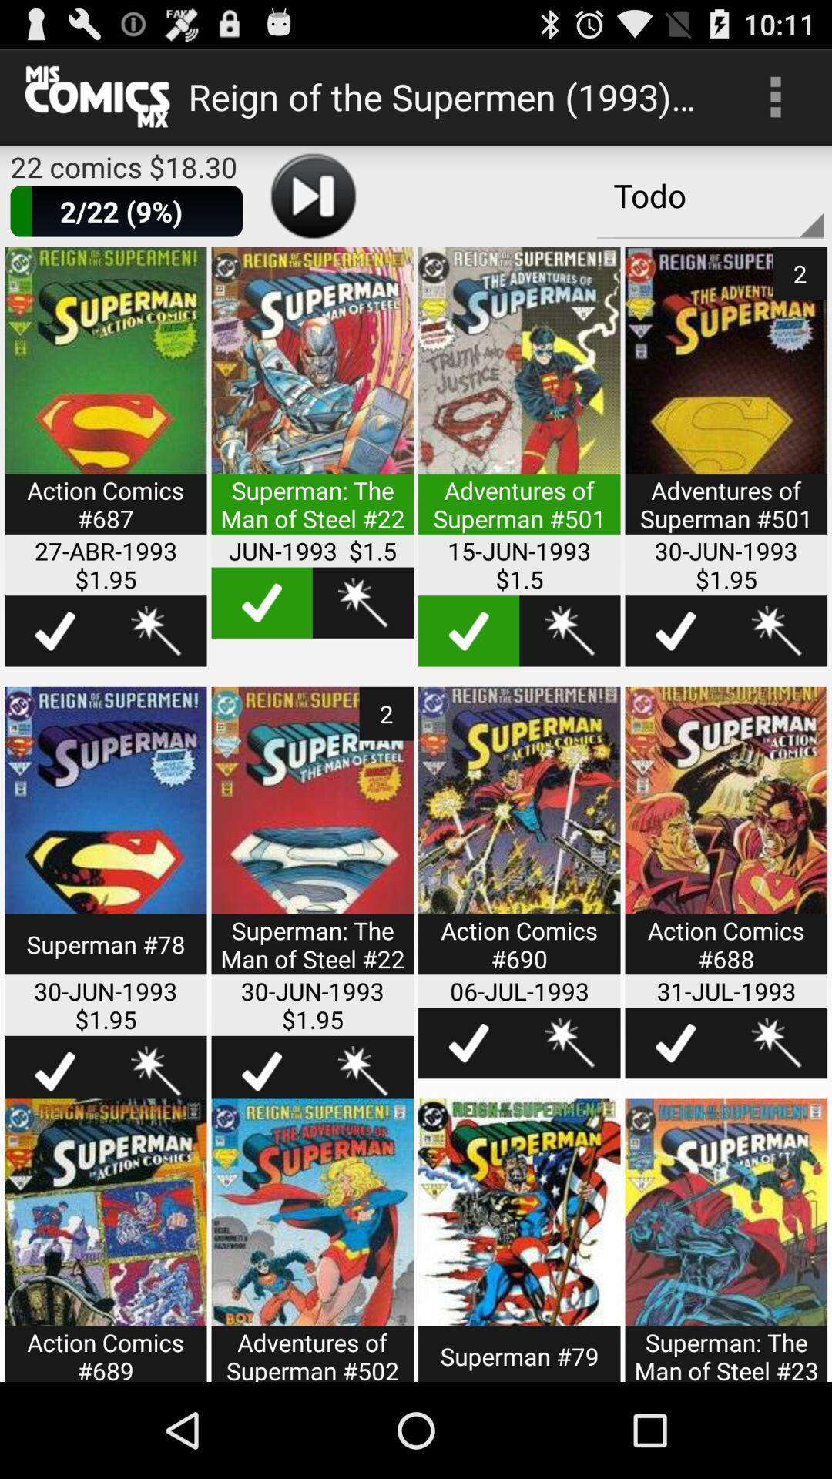 The width and height of the screenshot is (832, 1479). Describe the element at coordinates (570, 1043) in the screenshot. I see `favorite` at that location.